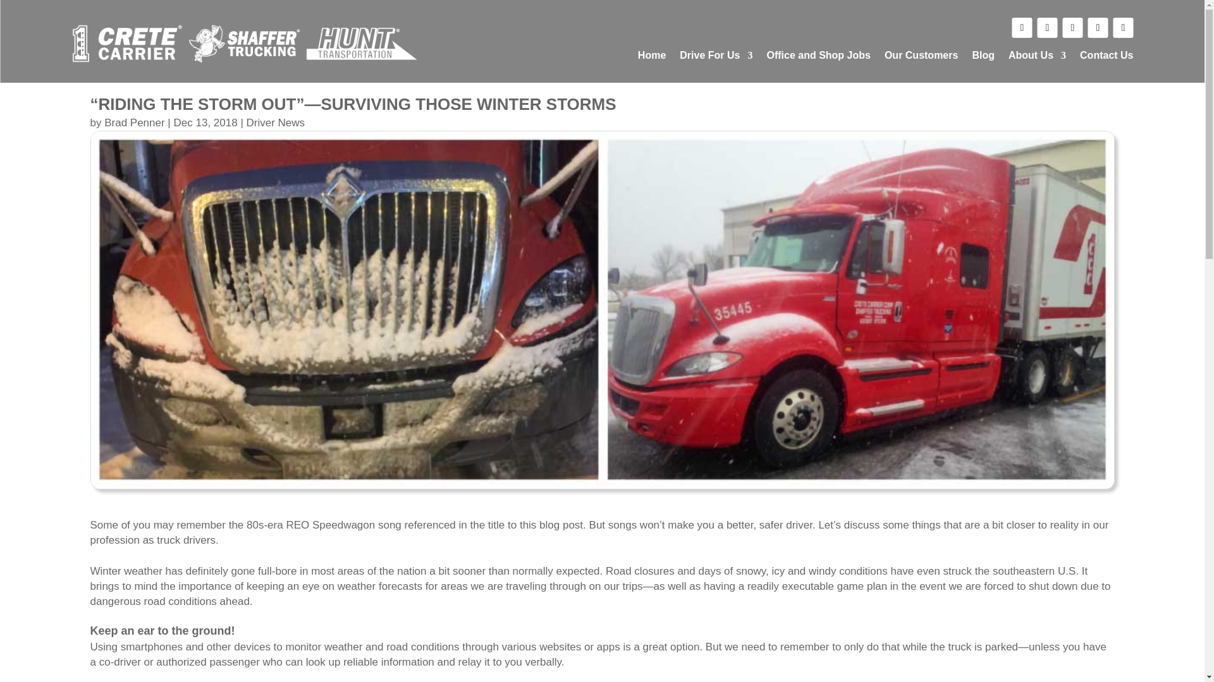 This screenshot has width=1214, height=682. Describe the element at coordinates (134, 123) in the screenshot. I see `Brad Penner` at that location.